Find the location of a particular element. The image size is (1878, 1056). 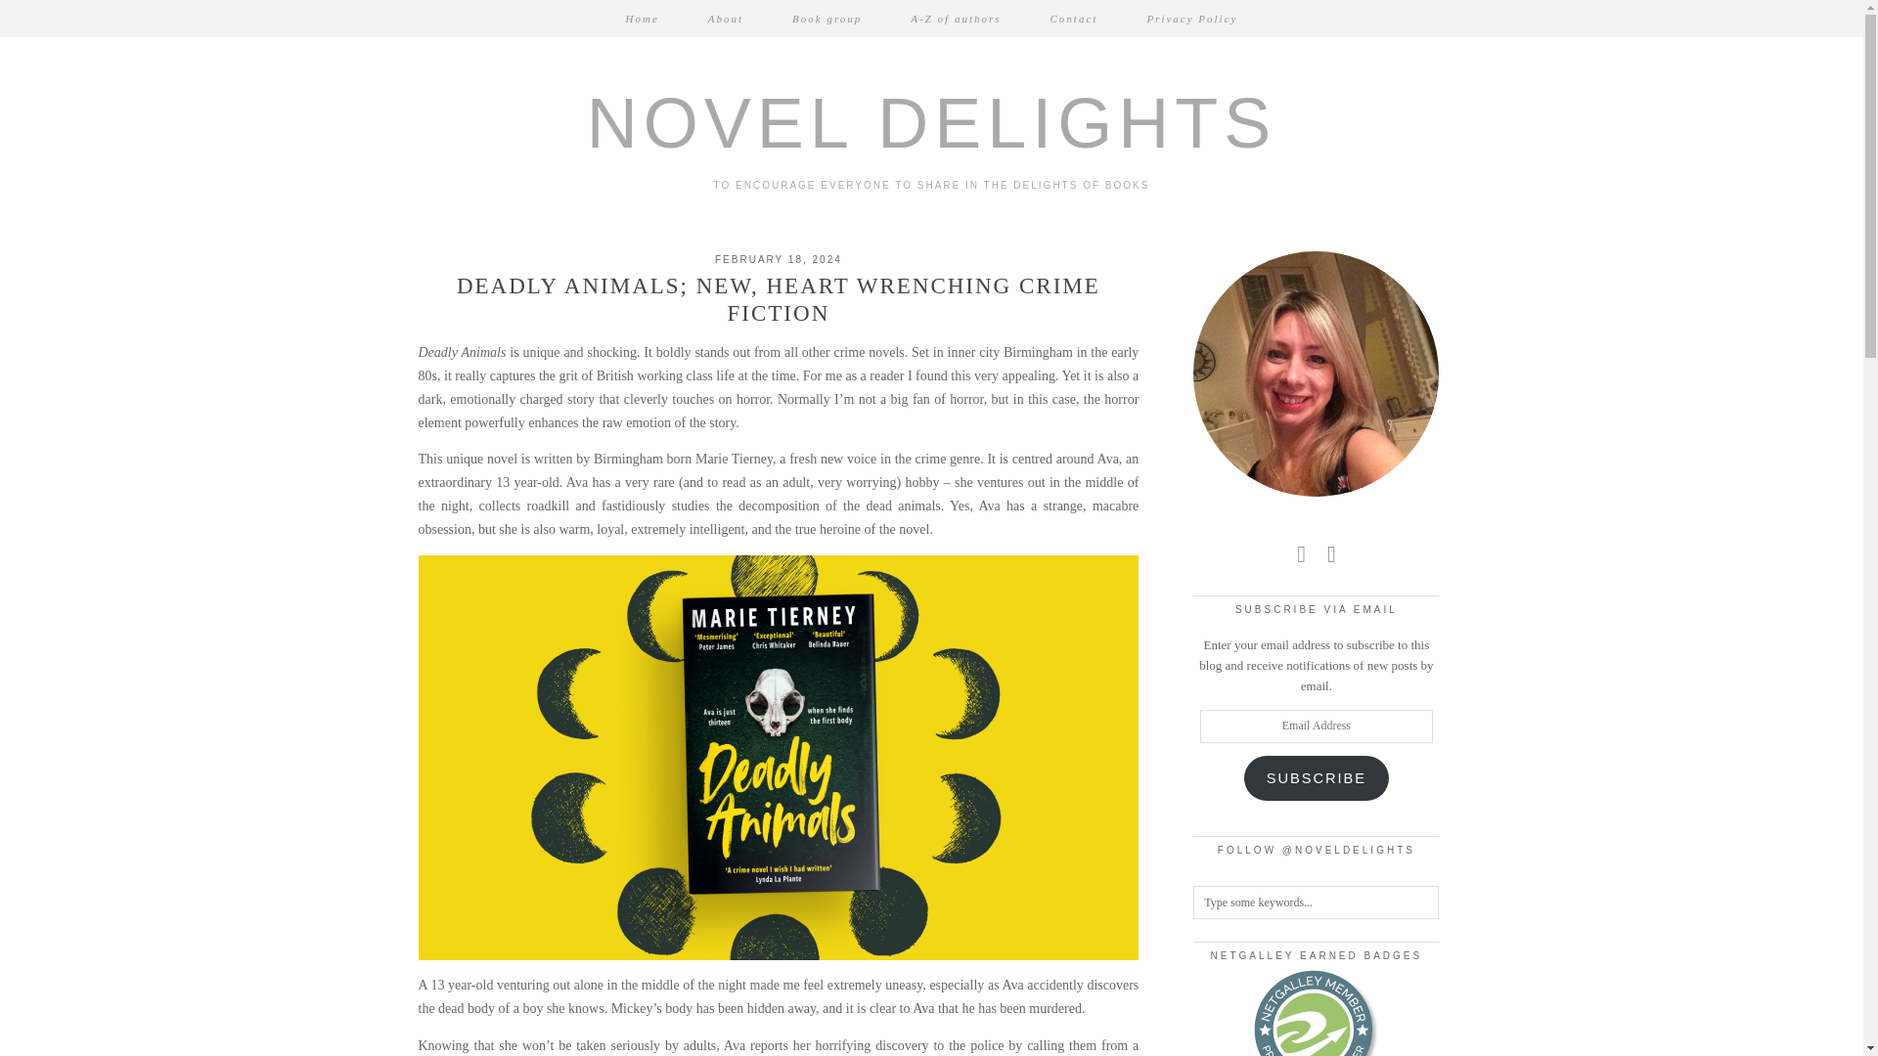

Contact is located at coordinates (1074, 18).